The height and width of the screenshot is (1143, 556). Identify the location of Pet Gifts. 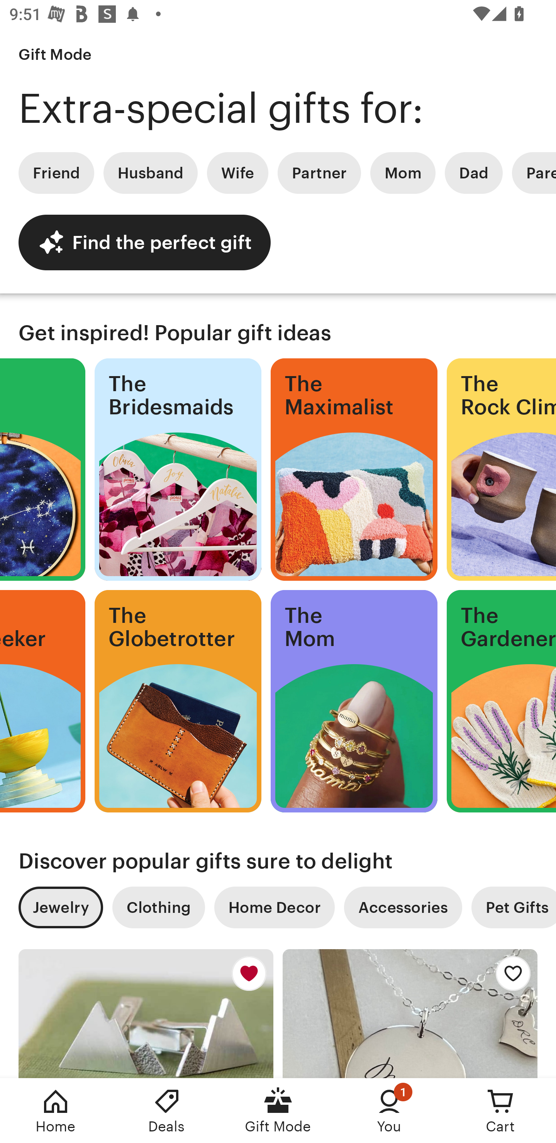
(514, 907).